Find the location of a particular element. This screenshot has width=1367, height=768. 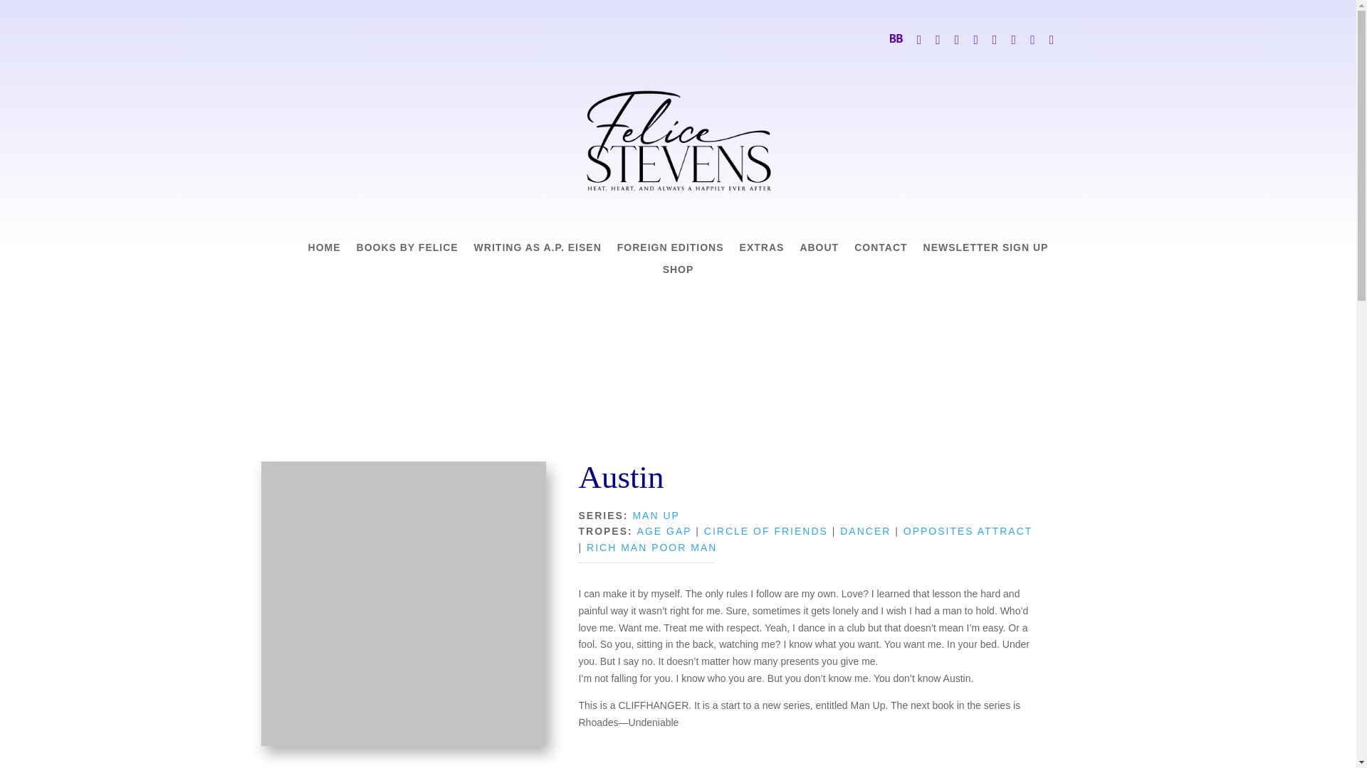

SHOP is located at coordinates (679, 273).